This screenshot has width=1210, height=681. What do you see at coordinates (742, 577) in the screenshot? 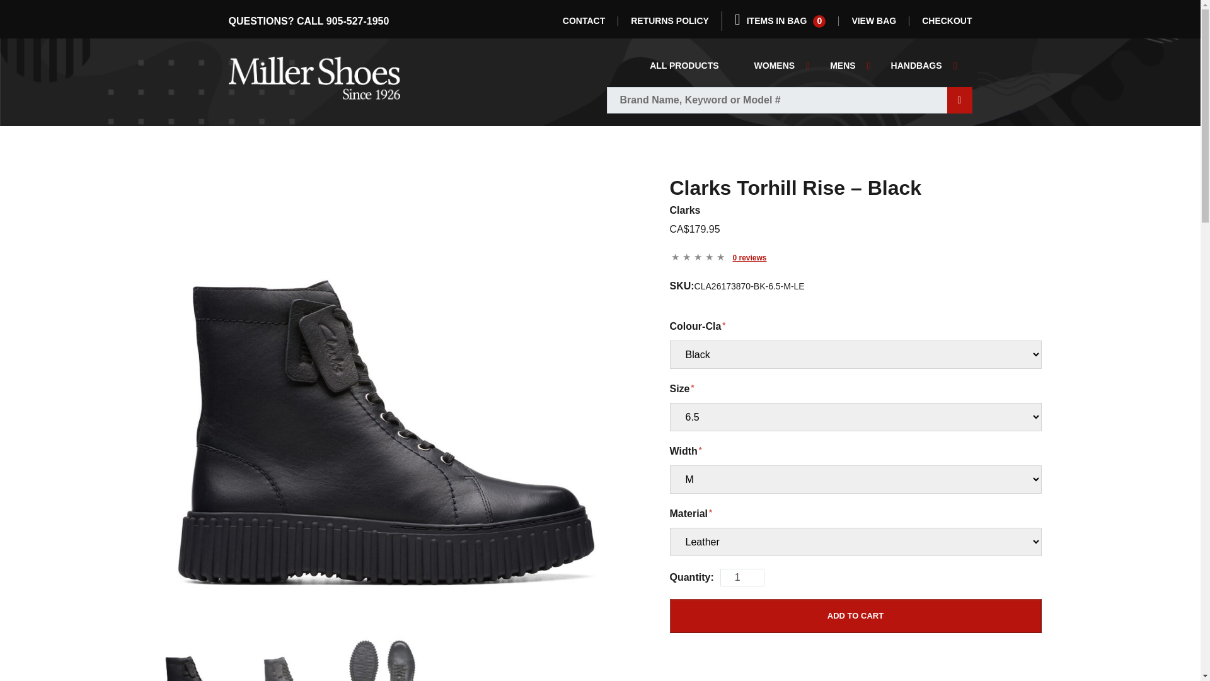
I see `CONTACT` at bounding box center [742, 577].